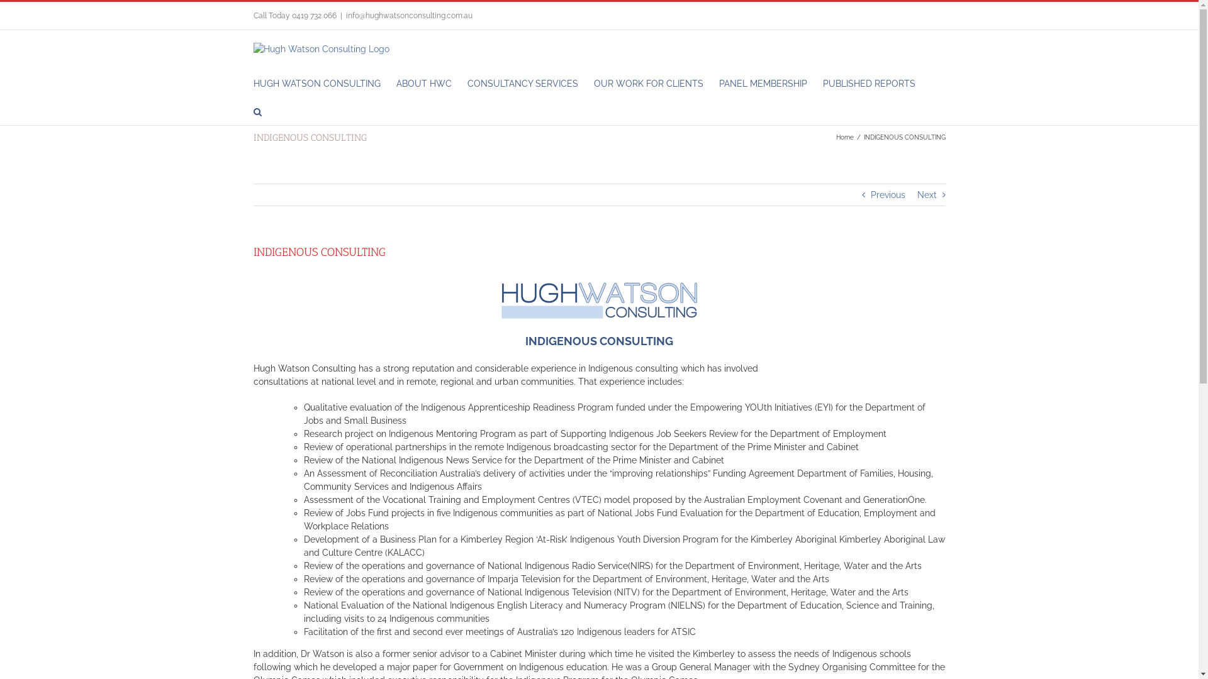  Describe the element at coordinates (888, 195) in the screenshot. I see `Previous` at that location.